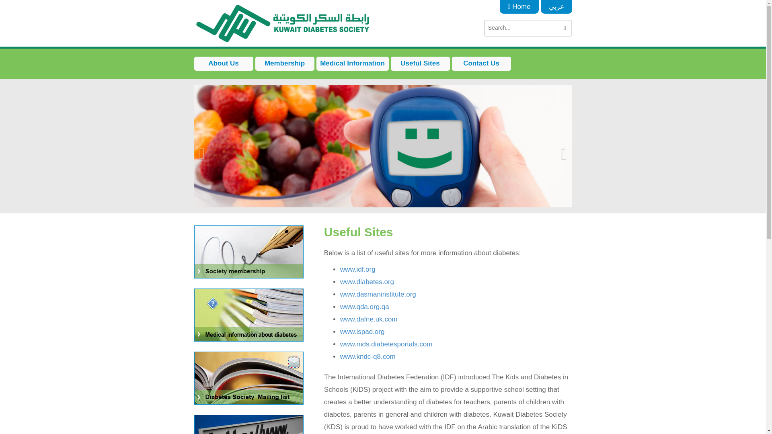 The height and width of the screenshot is (434, 772). What do you see at coordinates (481, 63) in the screenshot?
I see `Contact Us` at bounding box center [481, 63].